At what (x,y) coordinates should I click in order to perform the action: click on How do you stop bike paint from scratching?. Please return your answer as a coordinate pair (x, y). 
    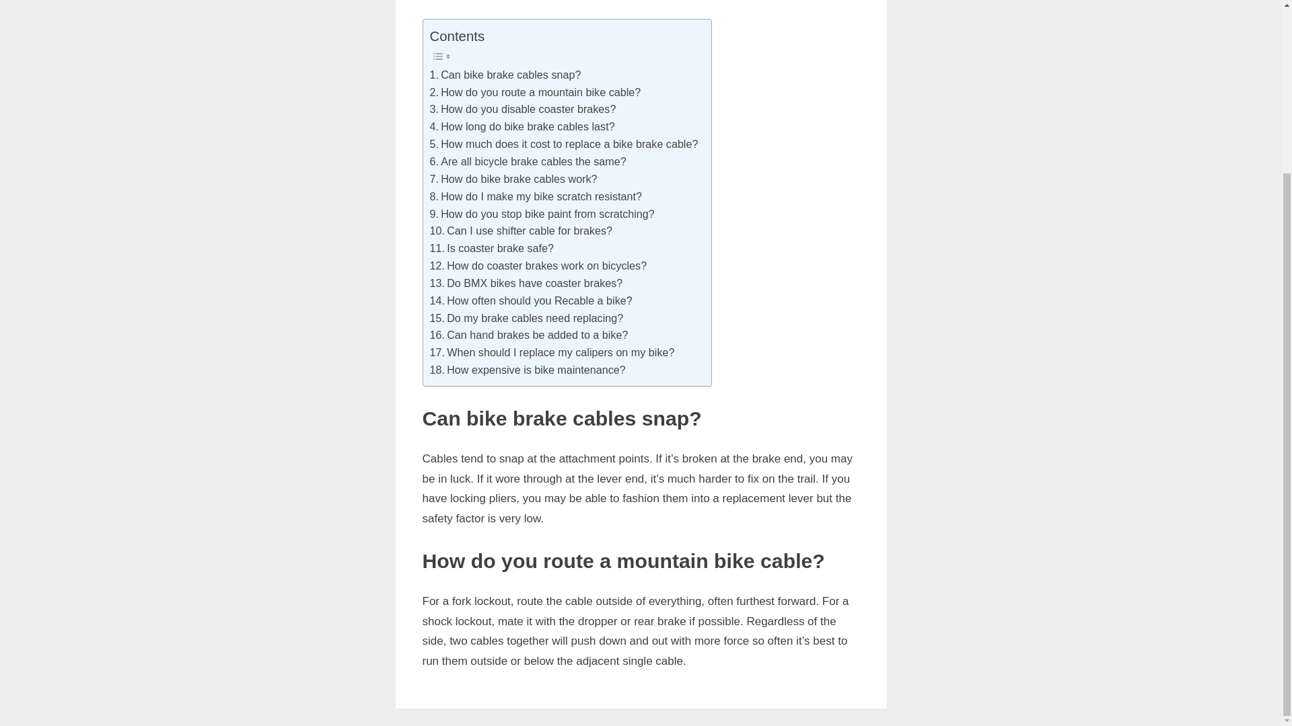
    Looking at the image, I should click on (541, 214).